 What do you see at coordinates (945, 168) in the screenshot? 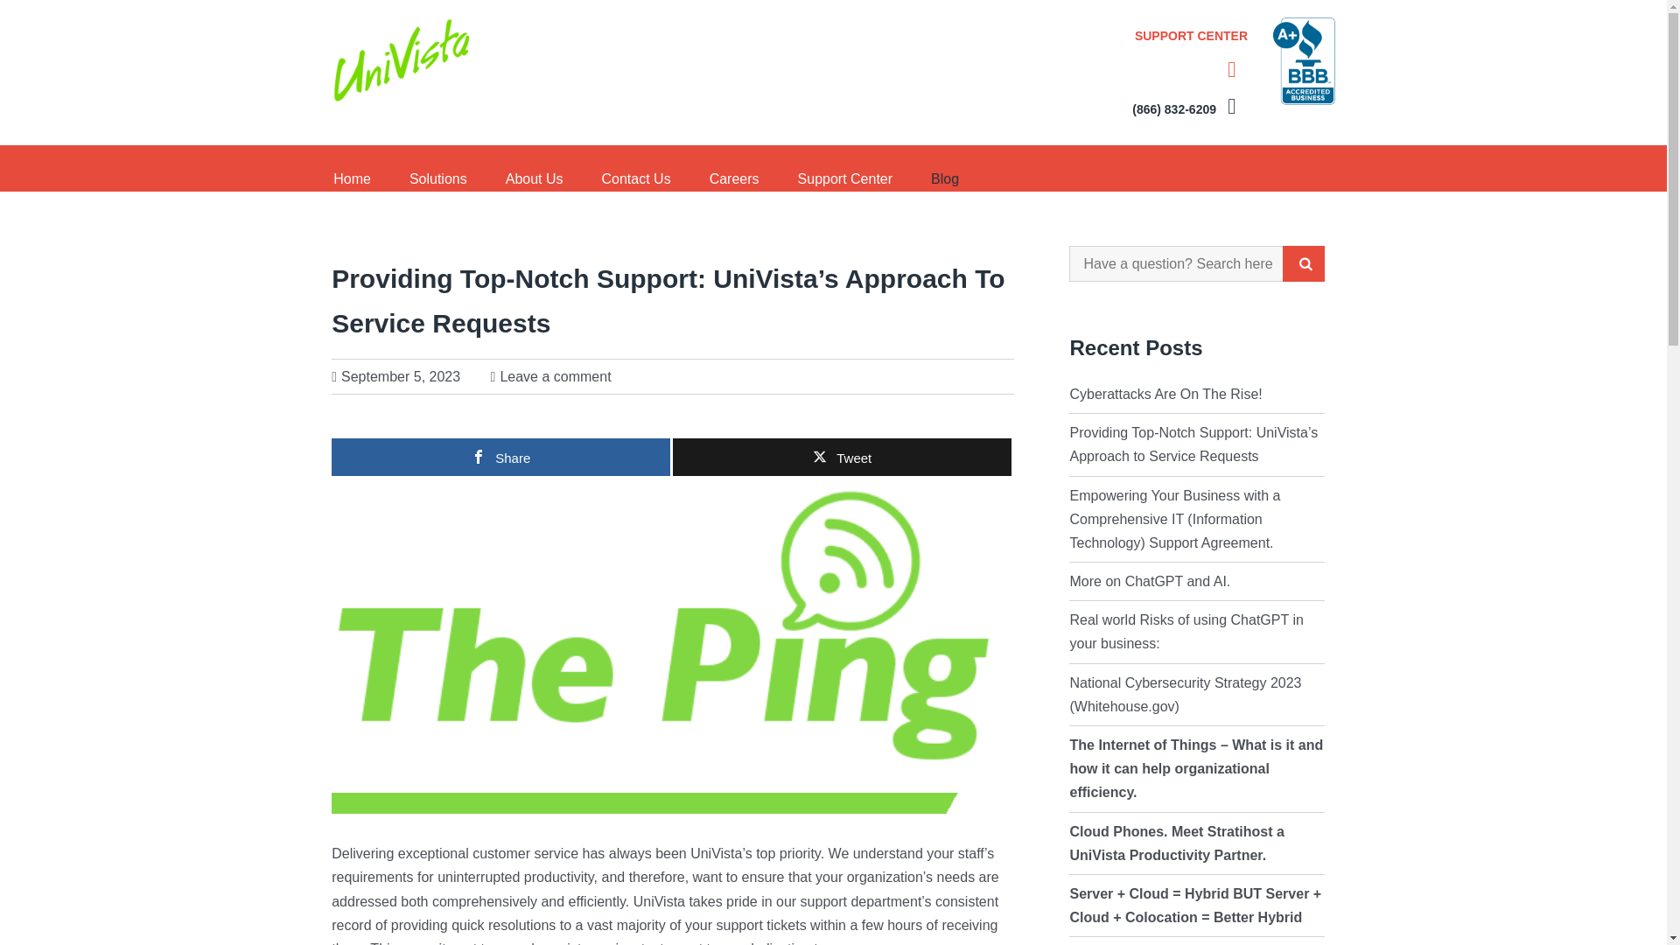
I see `Blog` at bounding box center [945, 168].